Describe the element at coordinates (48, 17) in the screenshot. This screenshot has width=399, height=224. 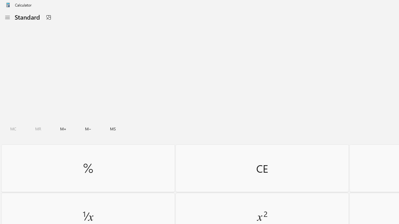
I see `Keep on top` at that location.